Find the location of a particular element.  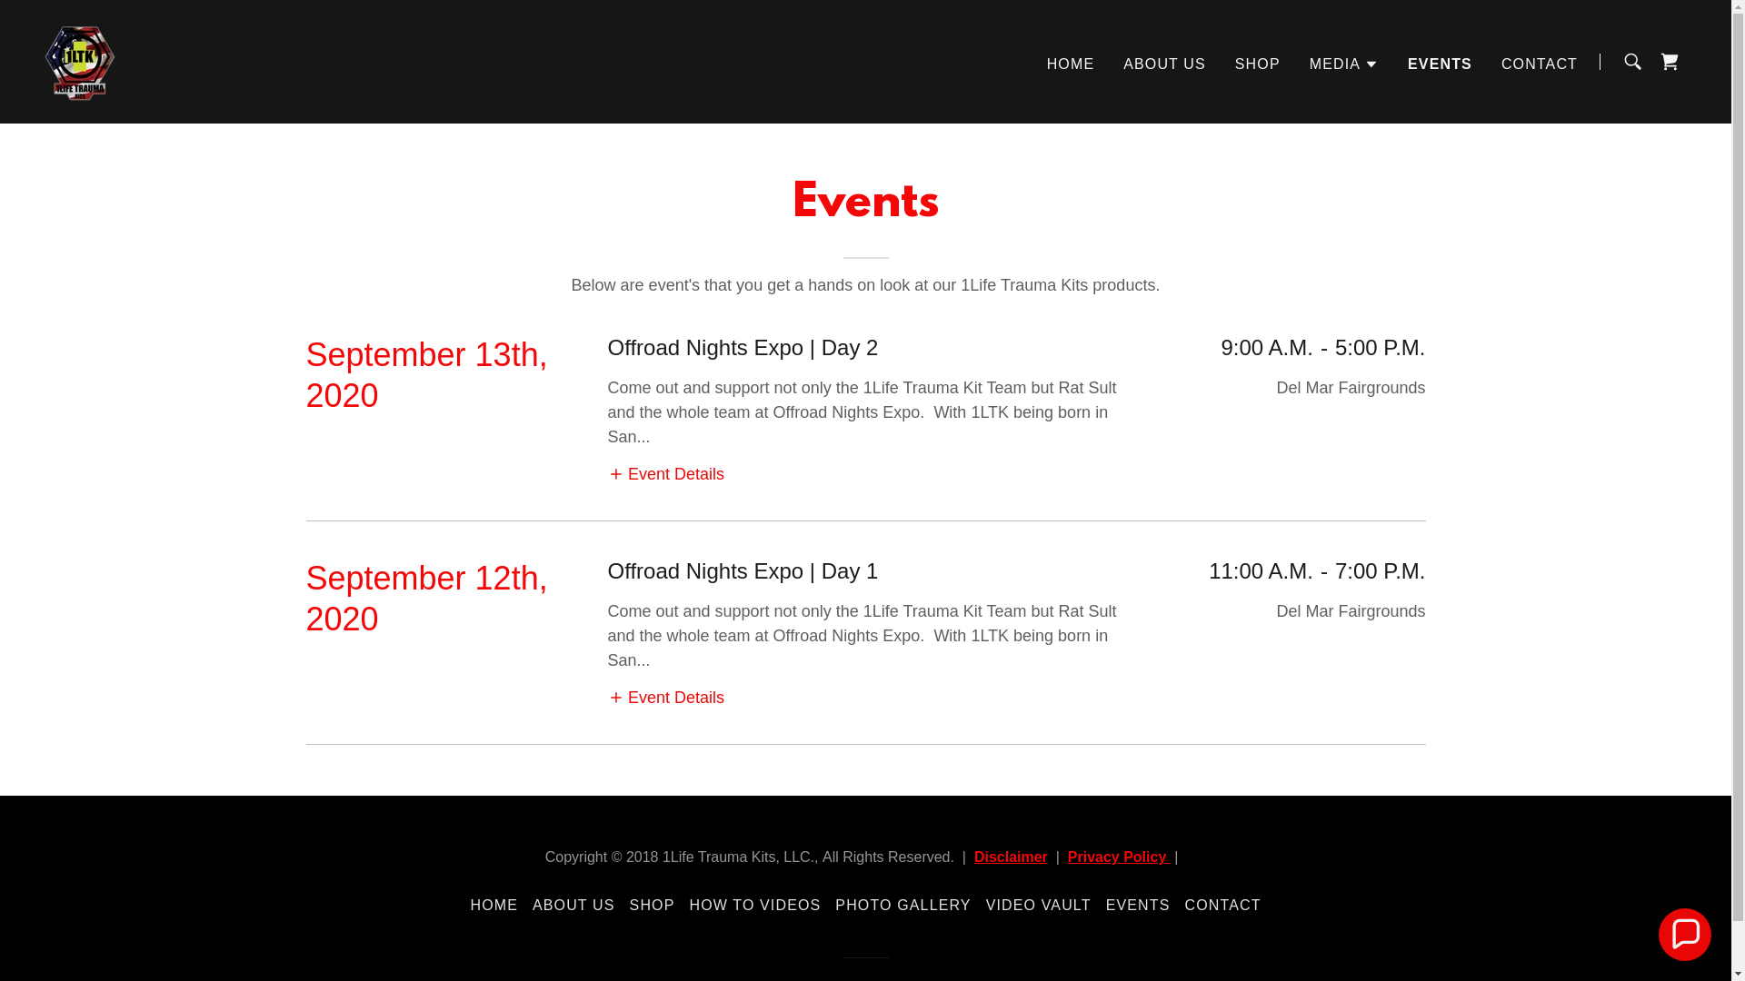

HOME is located at coordinates (494, 906).